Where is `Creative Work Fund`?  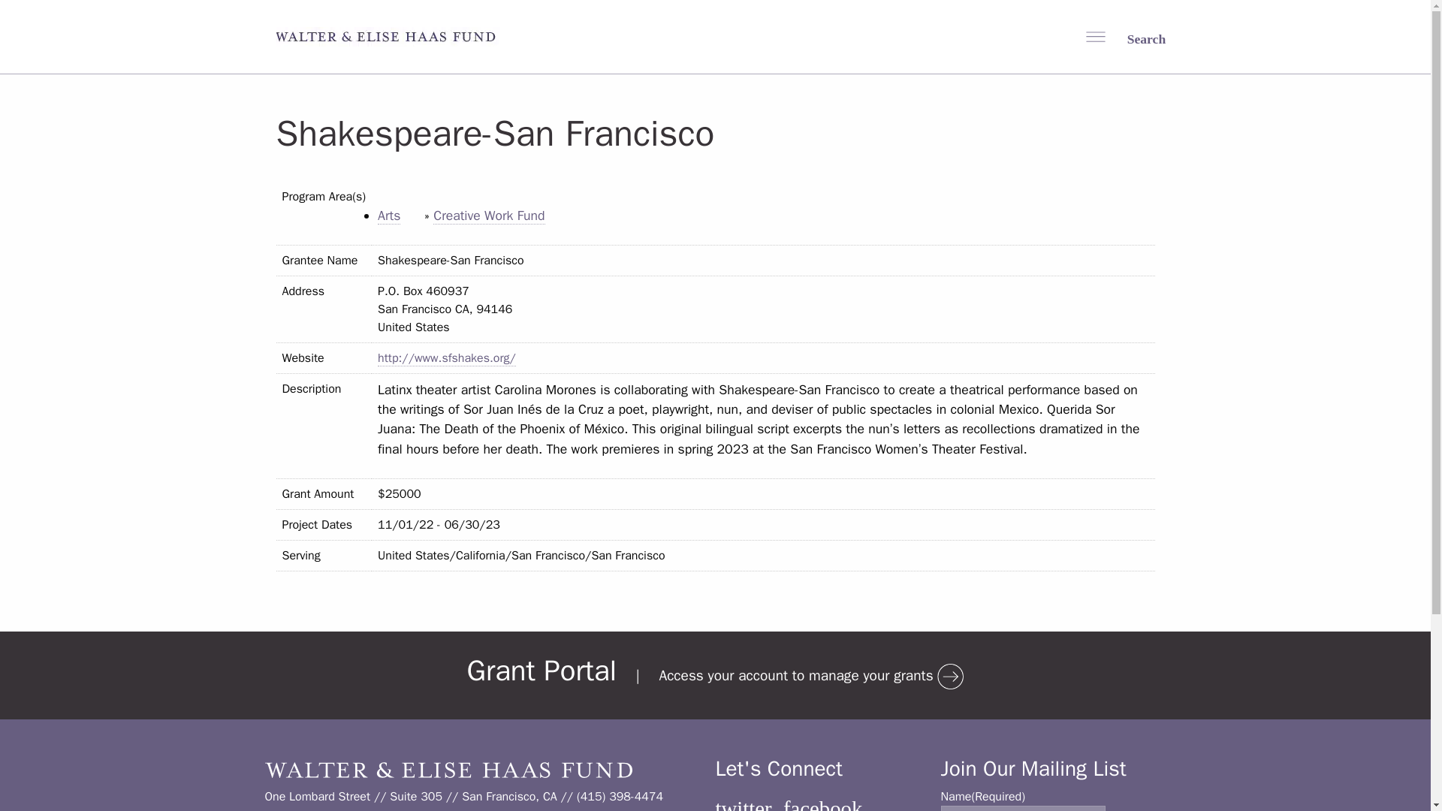 Creative Work Fund is located at coordinates (489, 216).